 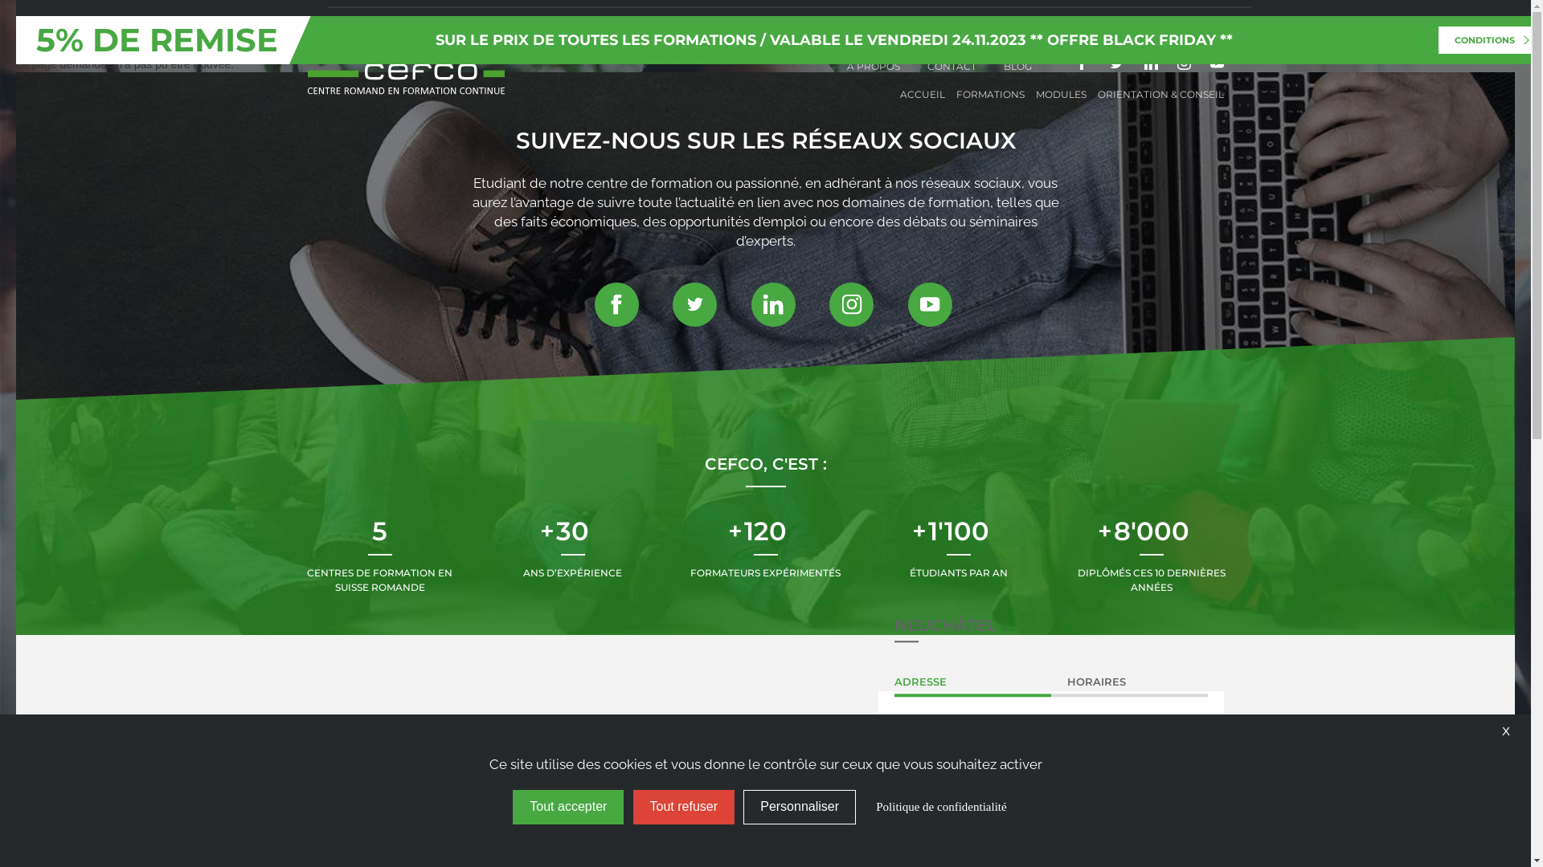 What do you see at coordinates (684, 808) in the screenshot?
I see `Tout refuser` at bounding box center [684, 808].